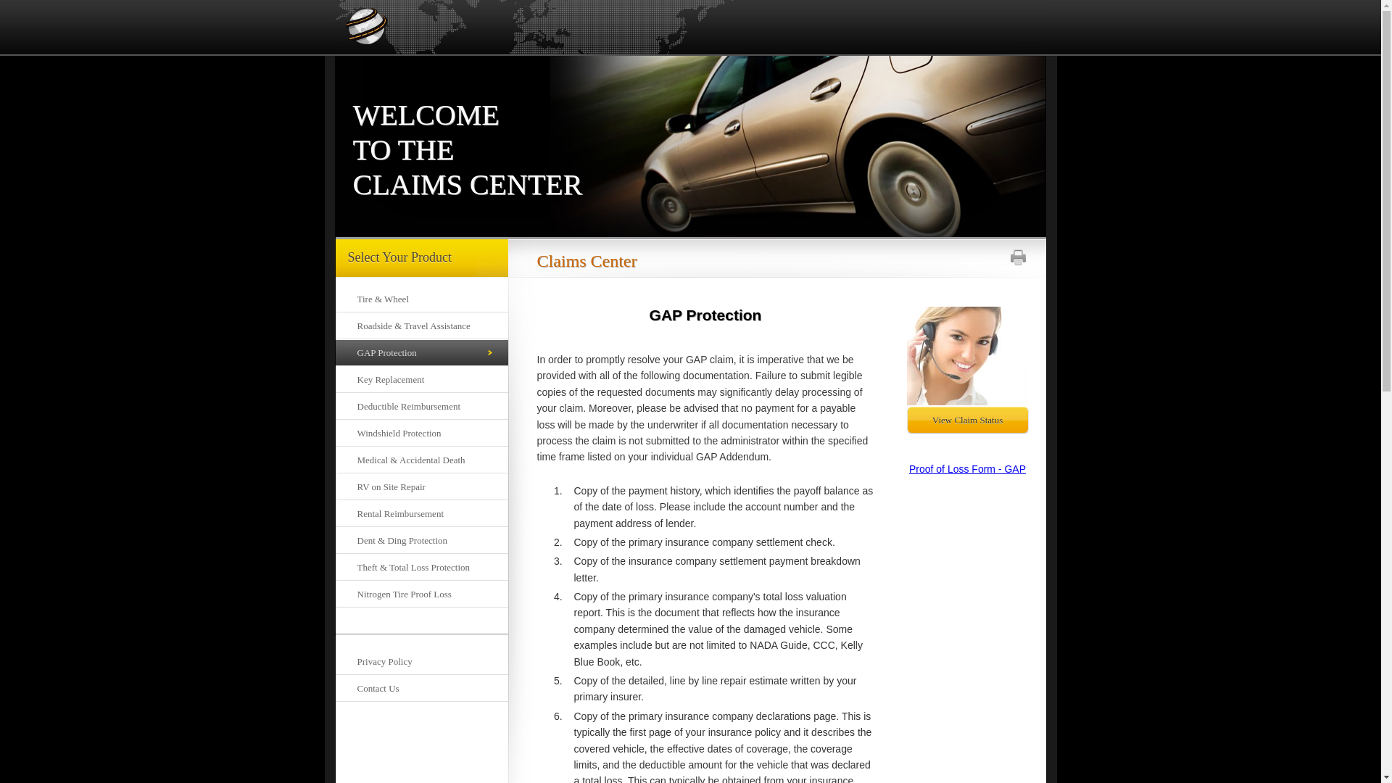 The width and height of the screenshot is (1392, 783). I want to click on Windshield Protection, so click(421, 433).